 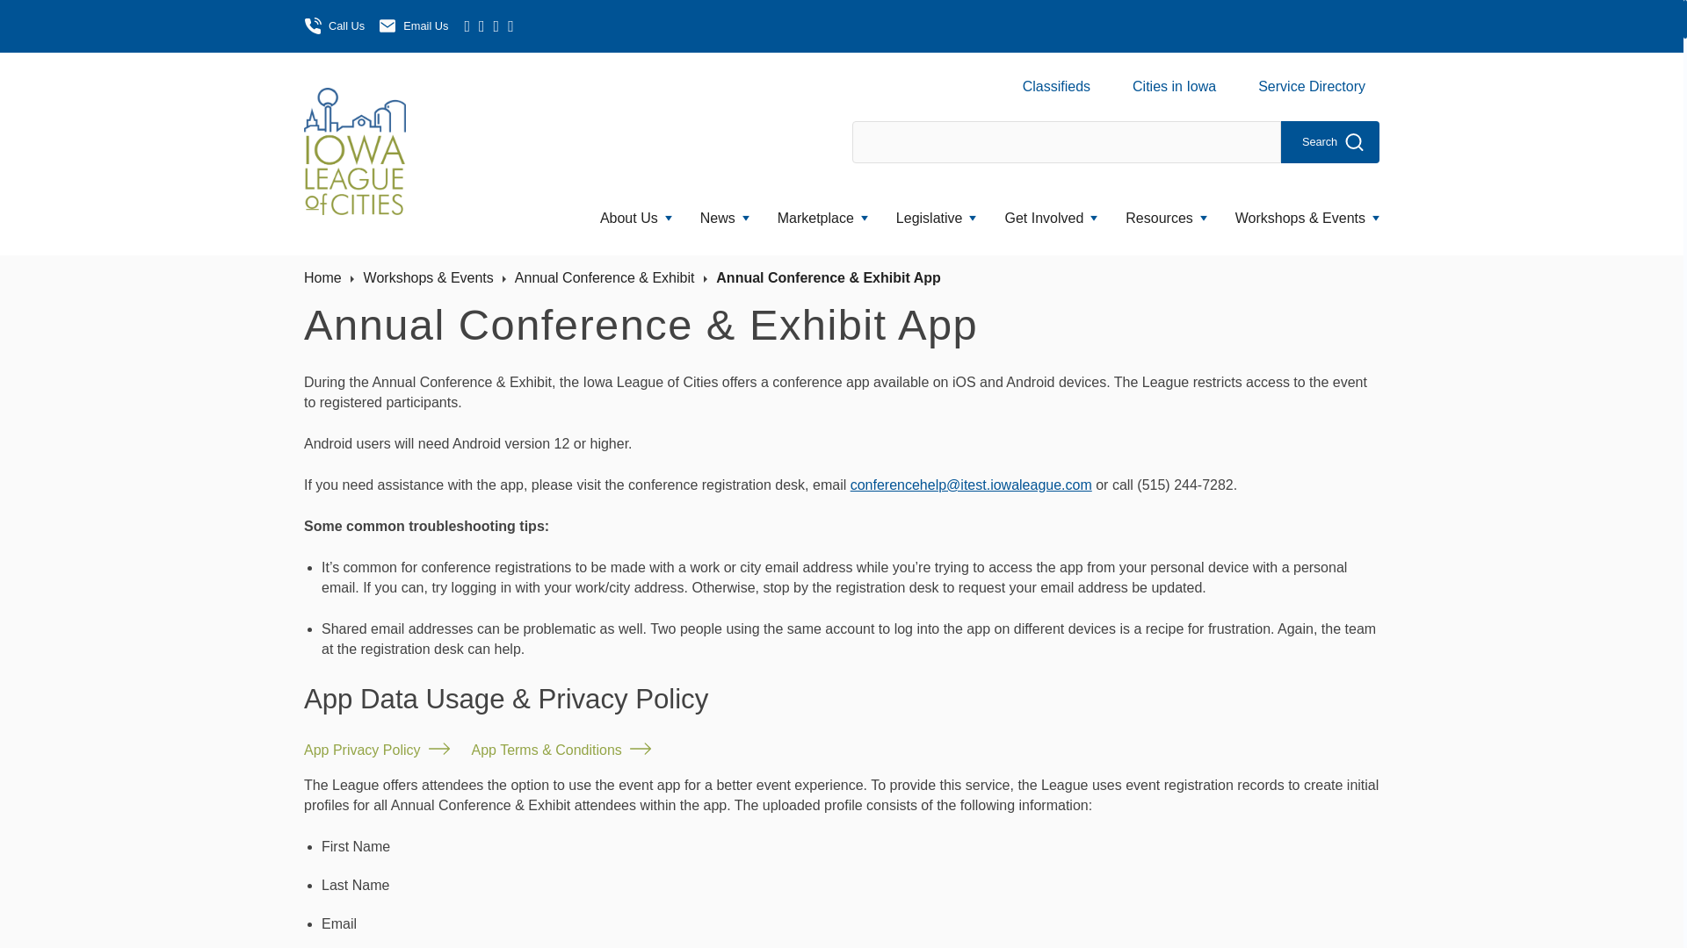 What do you see at coordinates (413, 26) in the screenshot?
I see `Email Us` at bounding box center [413, 26].